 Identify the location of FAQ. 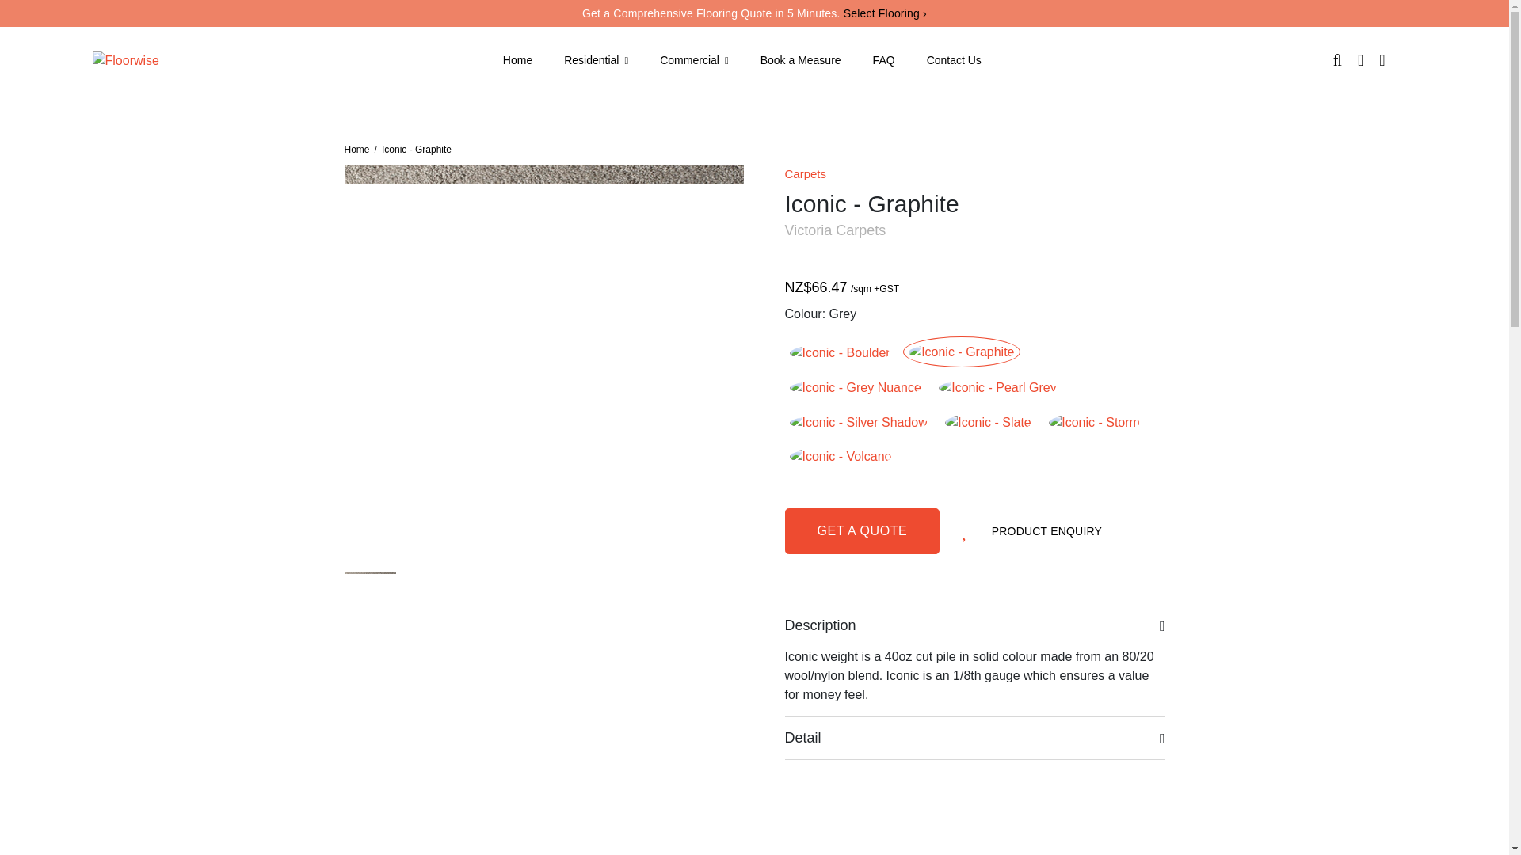
(884, 60).